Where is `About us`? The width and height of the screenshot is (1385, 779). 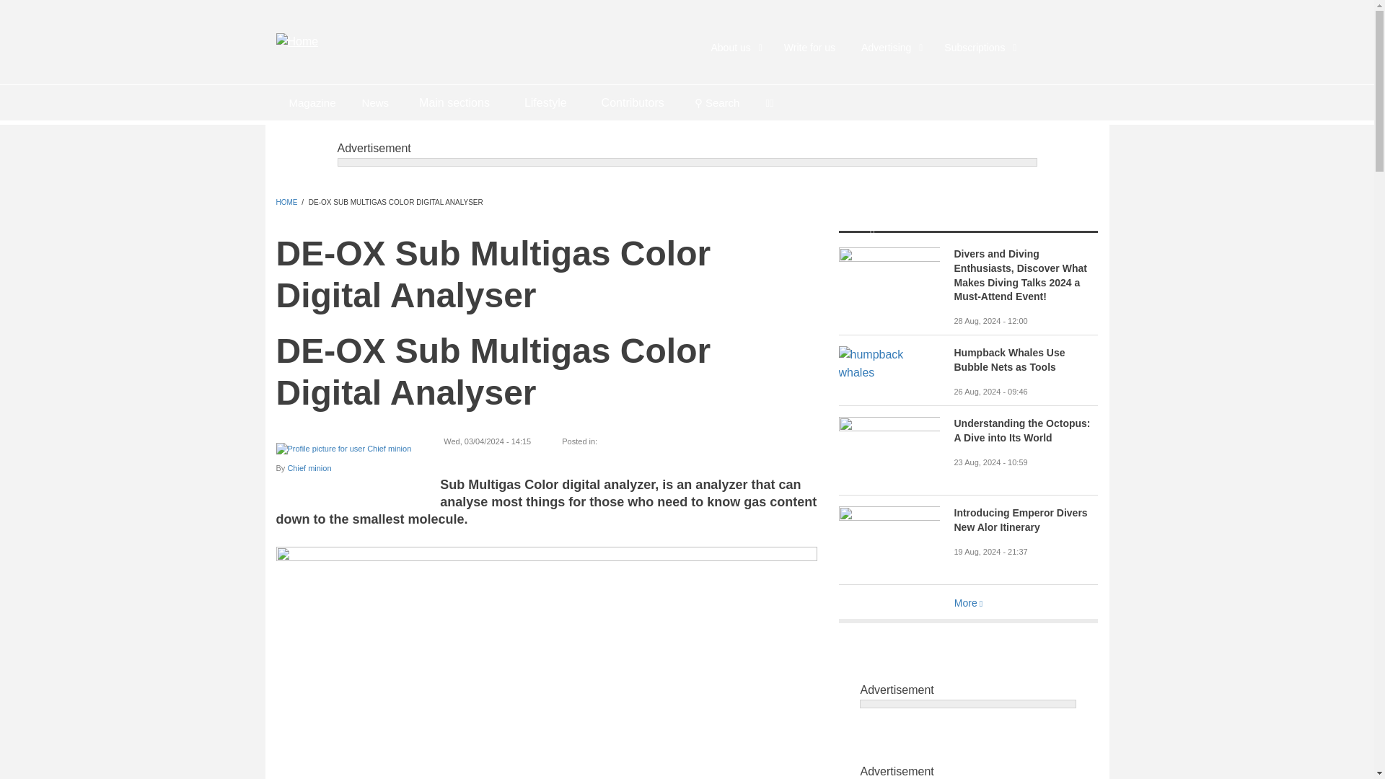 About us is located at coordinates (734, 48).